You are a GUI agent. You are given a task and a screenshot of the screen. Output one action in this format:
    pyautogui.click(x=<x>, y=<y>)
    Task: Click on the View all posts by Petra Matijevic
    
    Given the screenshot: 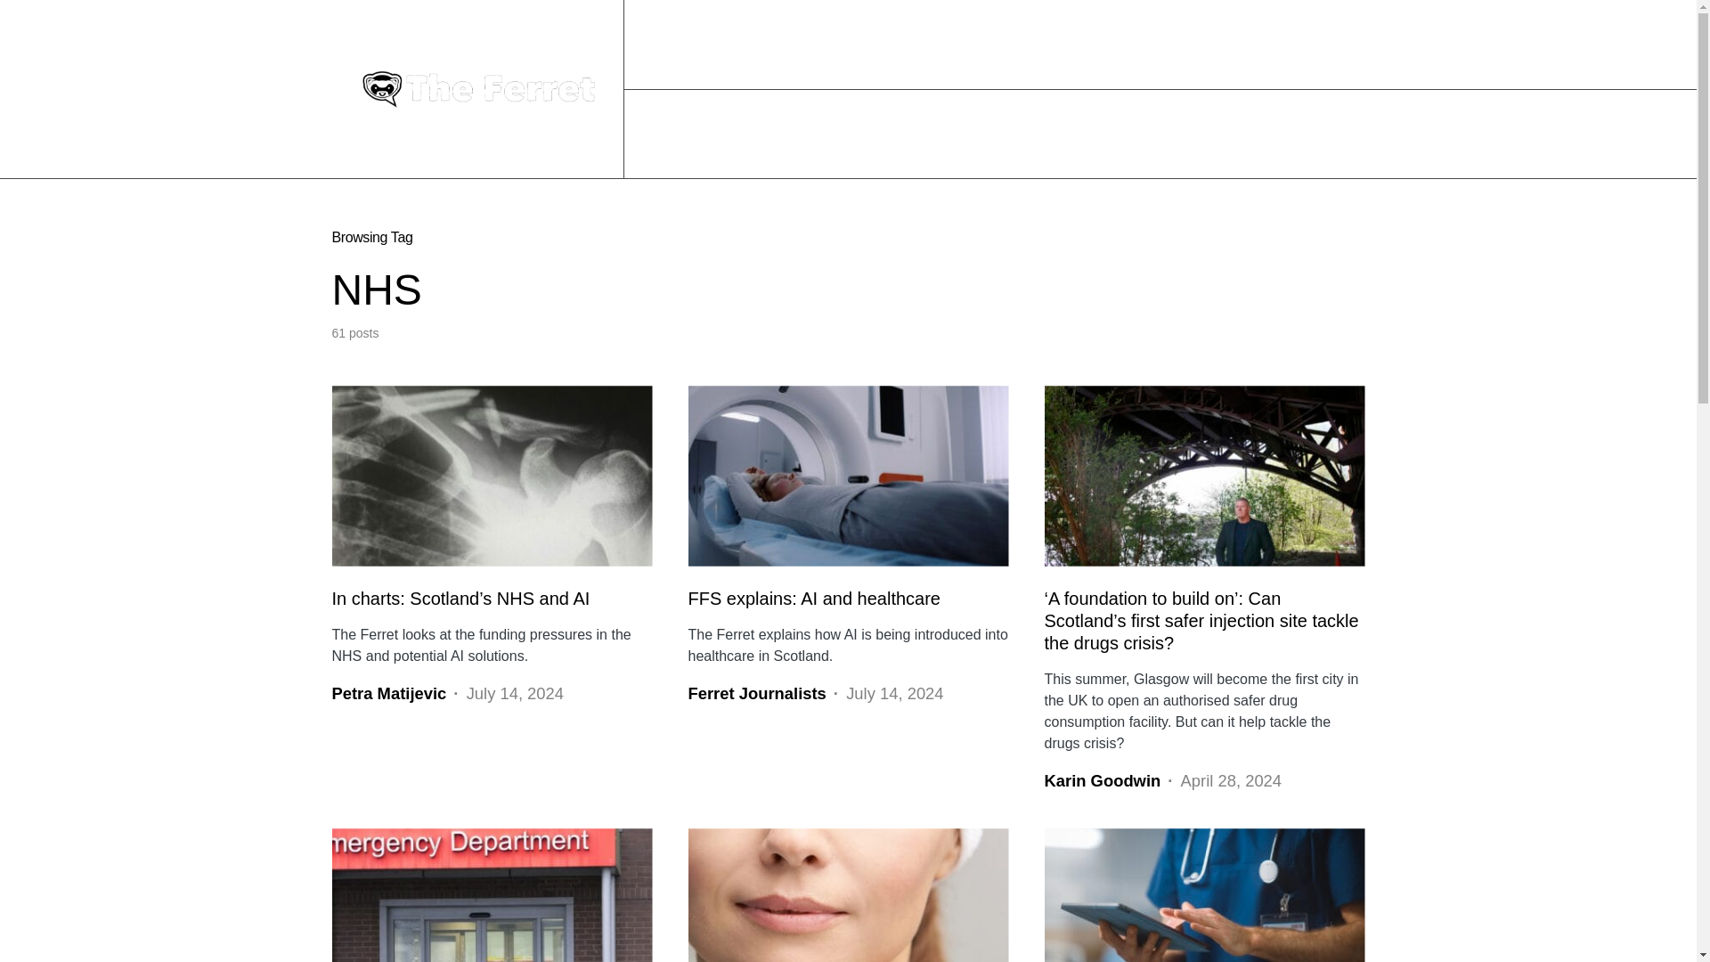 What is the action you would take?
    pyautogui.click(x=388, y=693)
    